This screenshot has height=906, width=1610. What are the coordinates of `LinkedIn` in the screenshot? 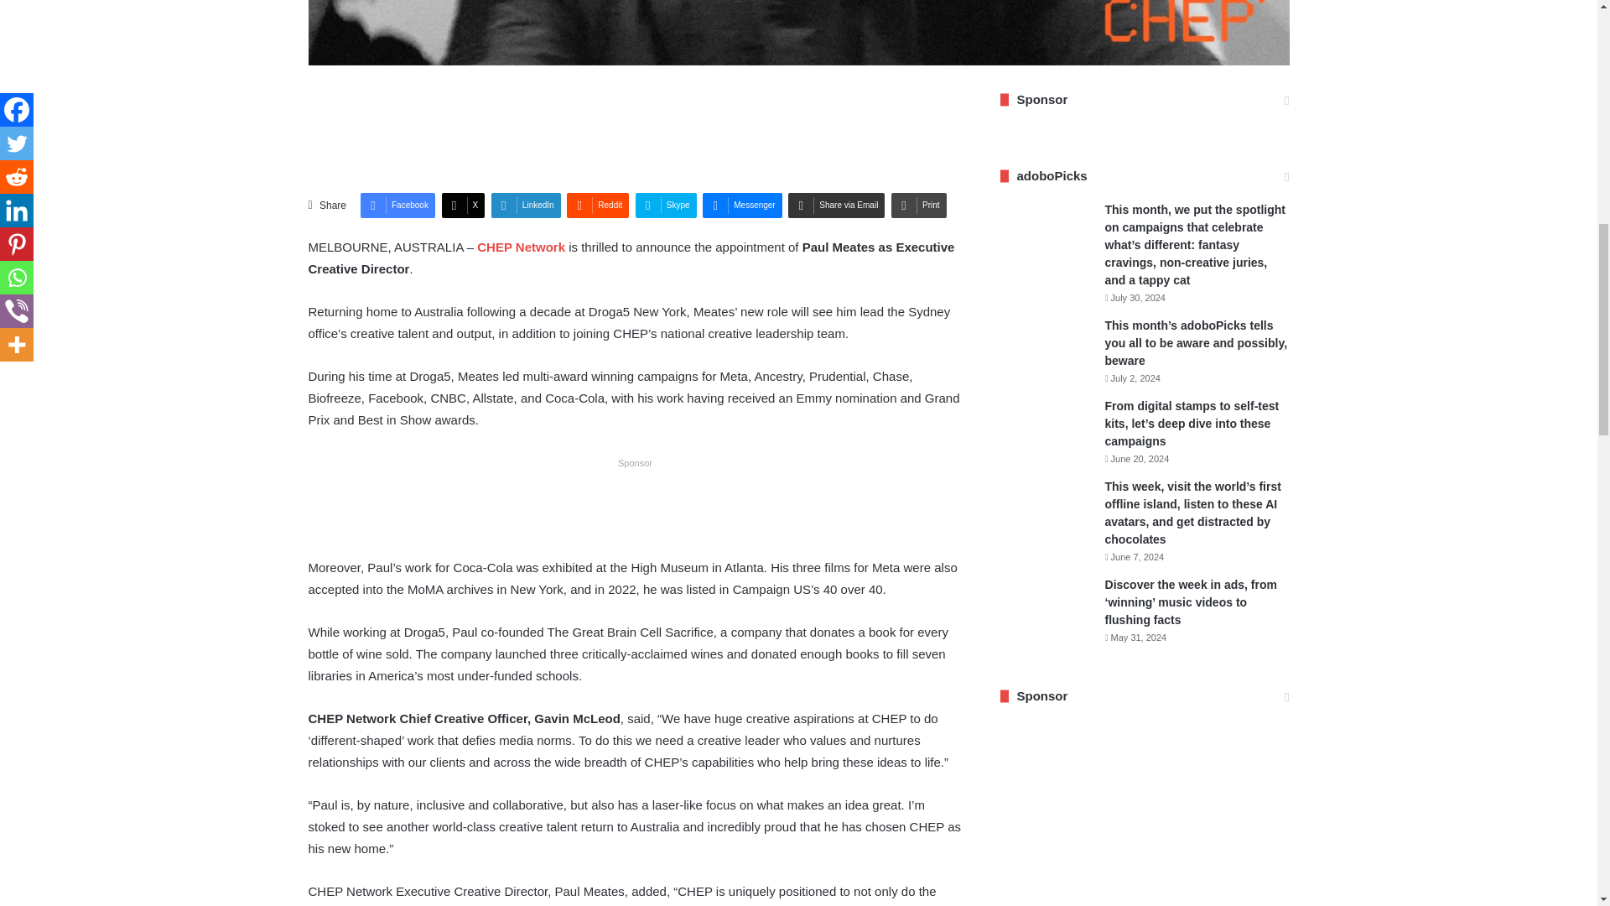 It's located at (525, 206).